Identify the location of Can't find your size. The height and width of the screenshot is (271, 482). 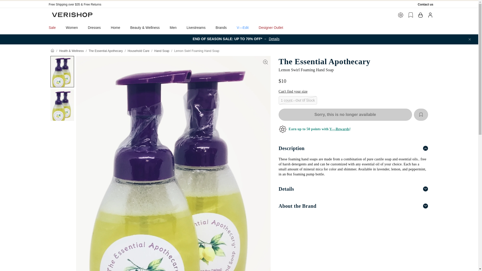
(293, 91).